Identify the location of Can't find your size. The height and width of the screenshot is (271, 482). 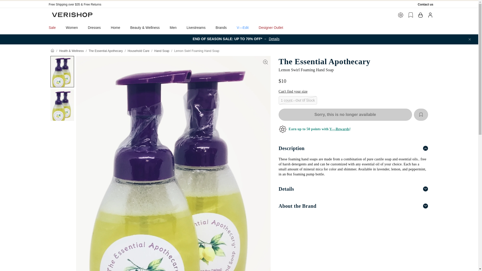
(293, 91).